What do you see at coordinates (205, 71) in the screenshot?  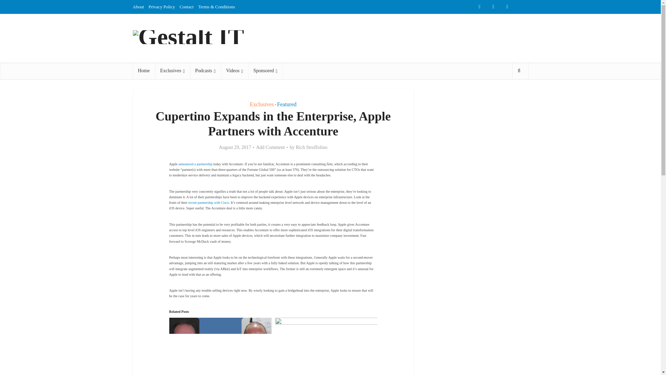 I see `Podcasts` at bounding box center [205, 71].